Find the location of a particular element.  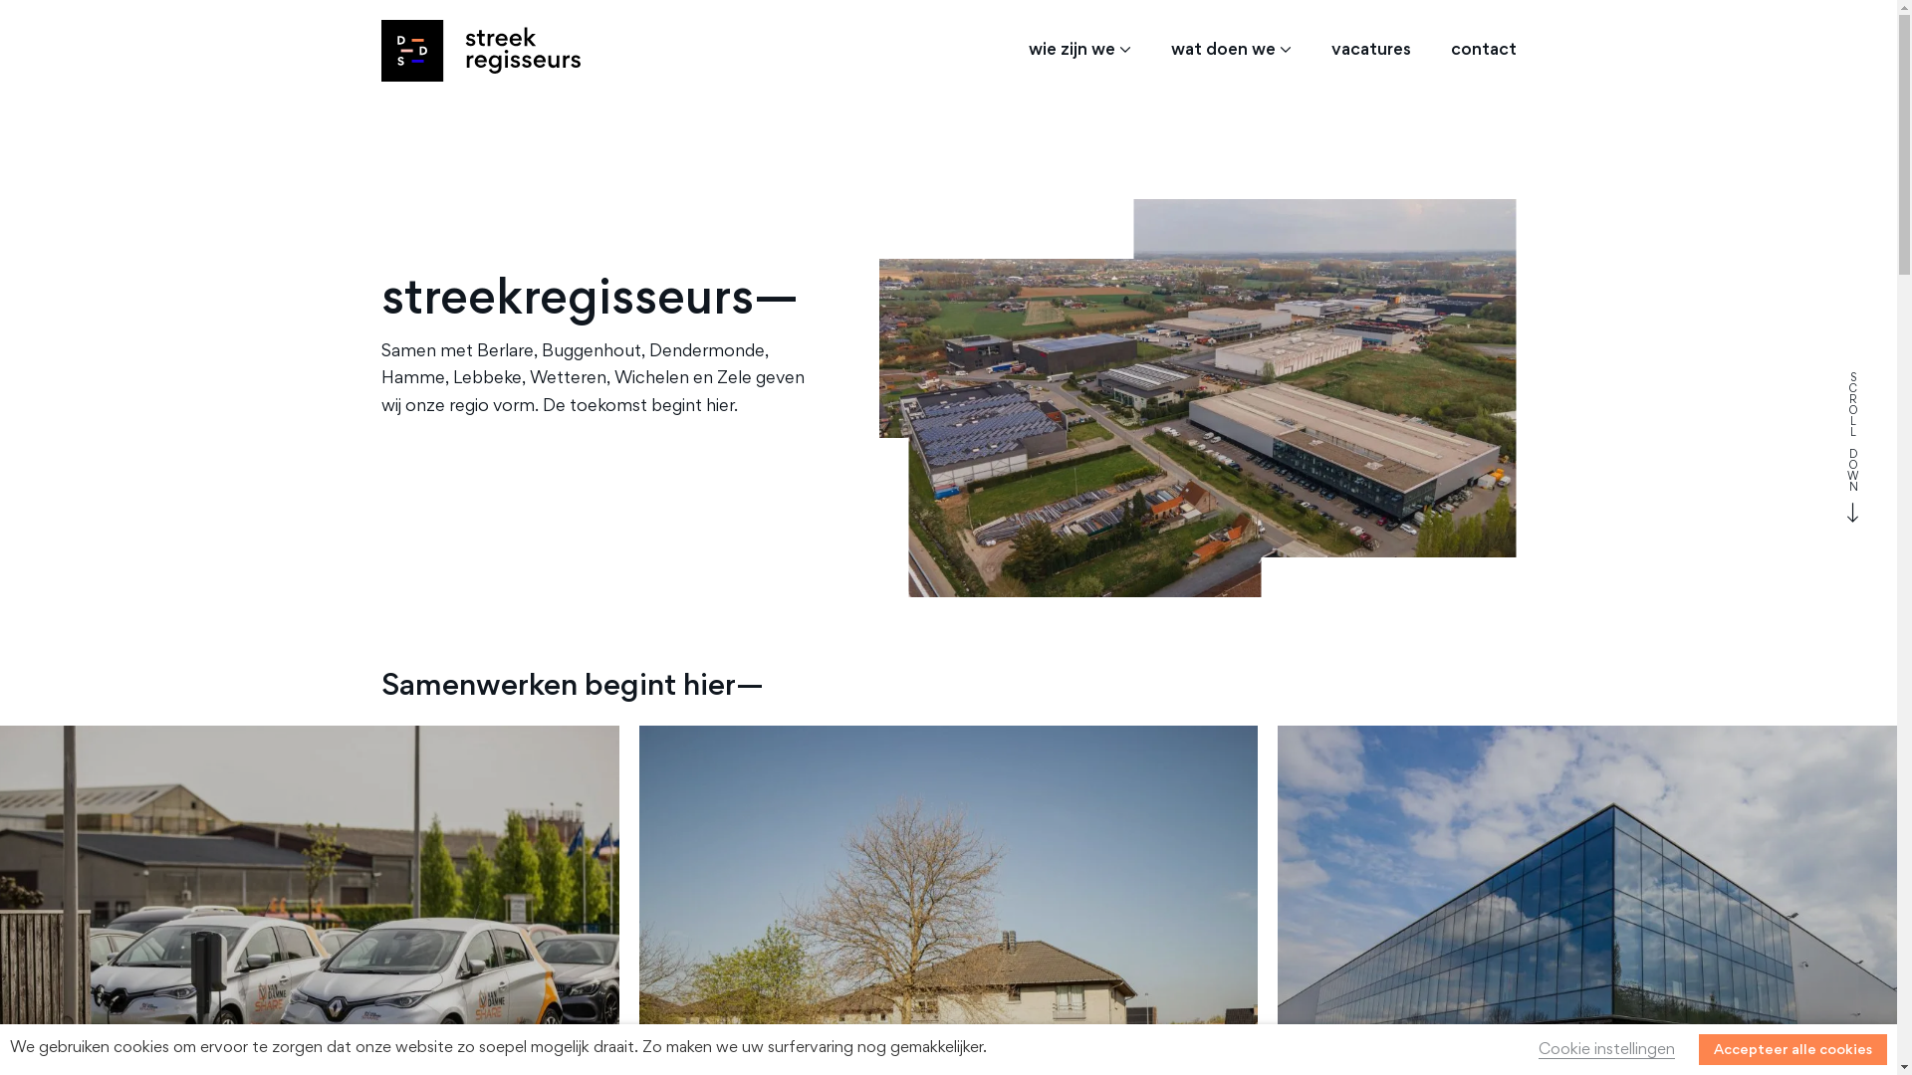

Vantegem is located at coordinates (1197, 398).